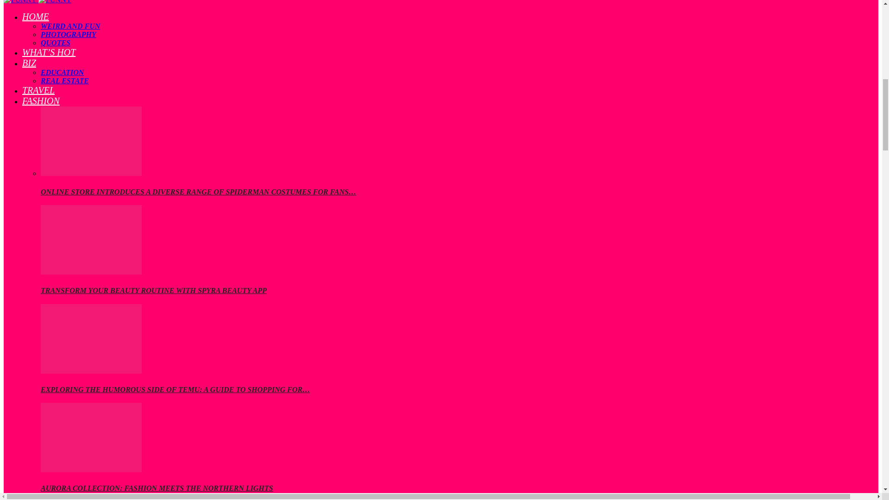  What do you see at coordinates (55, 2) in the screenshot?
I see `FUNNY` at bounding box center [55, 2].